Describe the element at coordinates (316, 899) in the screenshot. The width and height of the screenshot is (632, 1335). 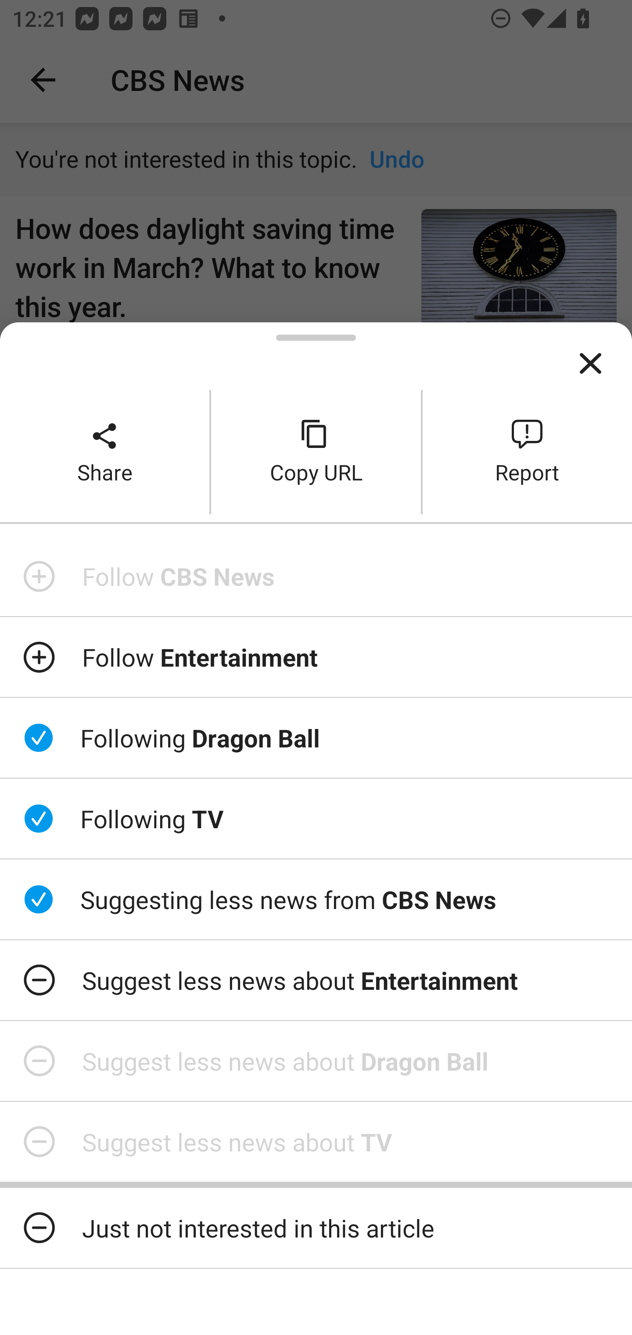
I see `Suggesting less news from CBS News` at that location.